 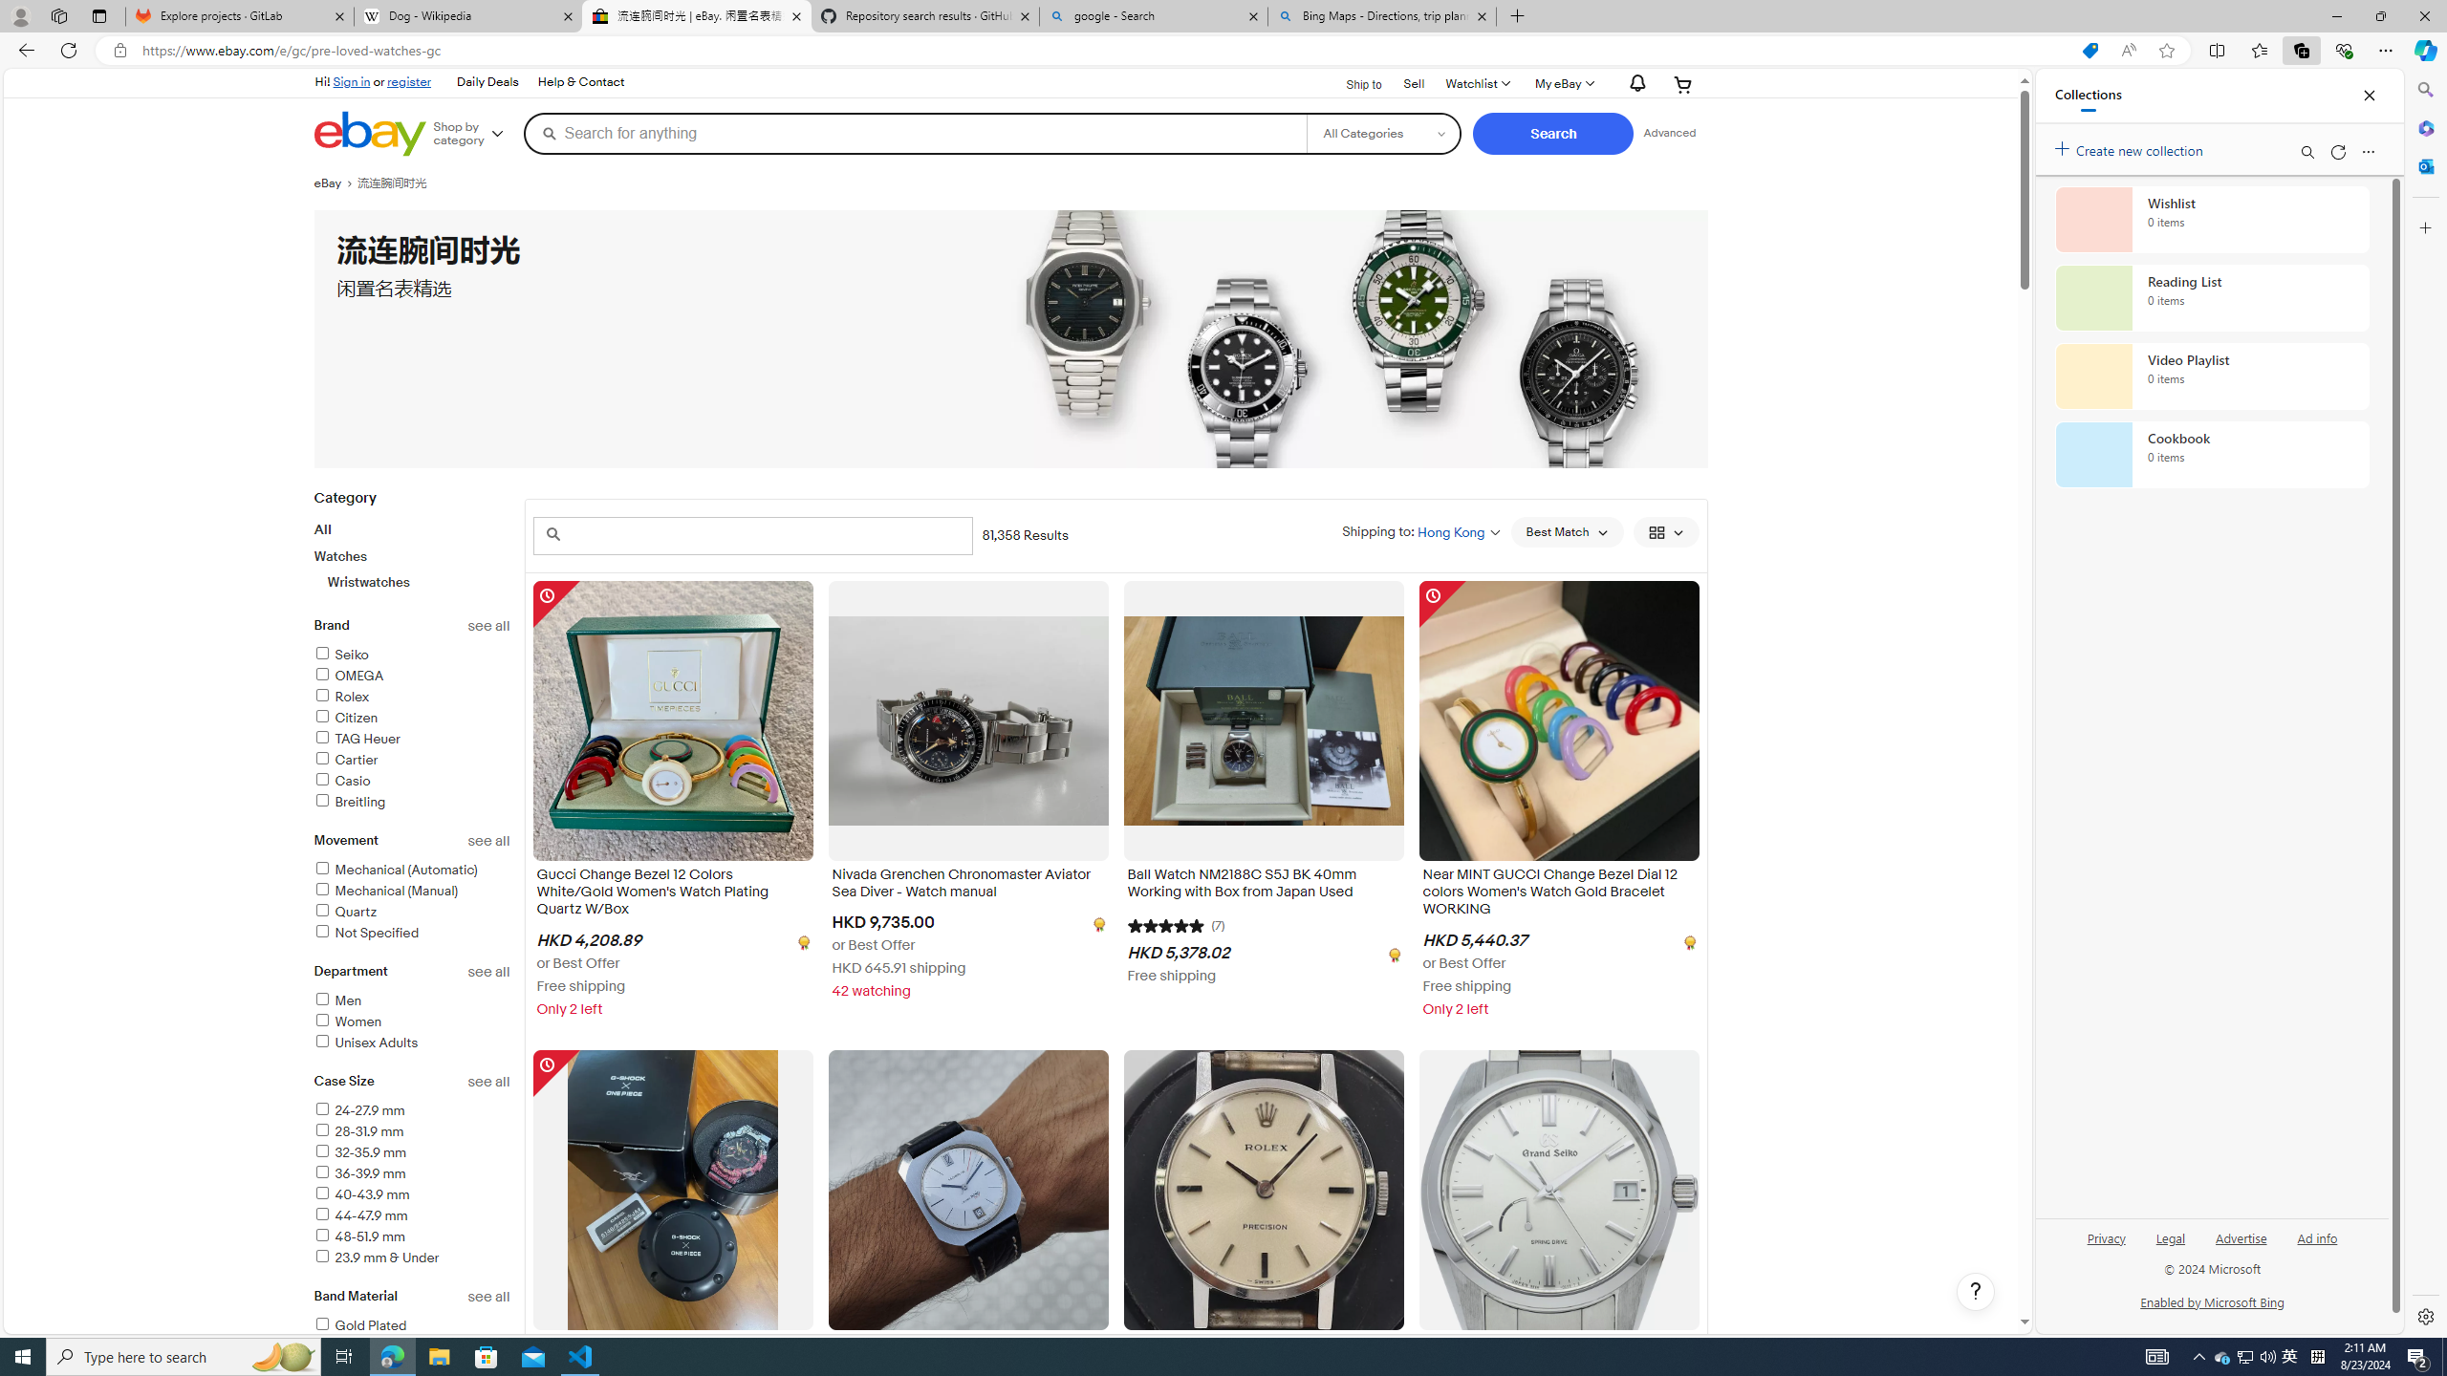 What do you see at coordinates (412, 1018) in the screenshot?
I see `Departmentsee allMenWomenUnisex Adults` at bounding box center [412, 1018].